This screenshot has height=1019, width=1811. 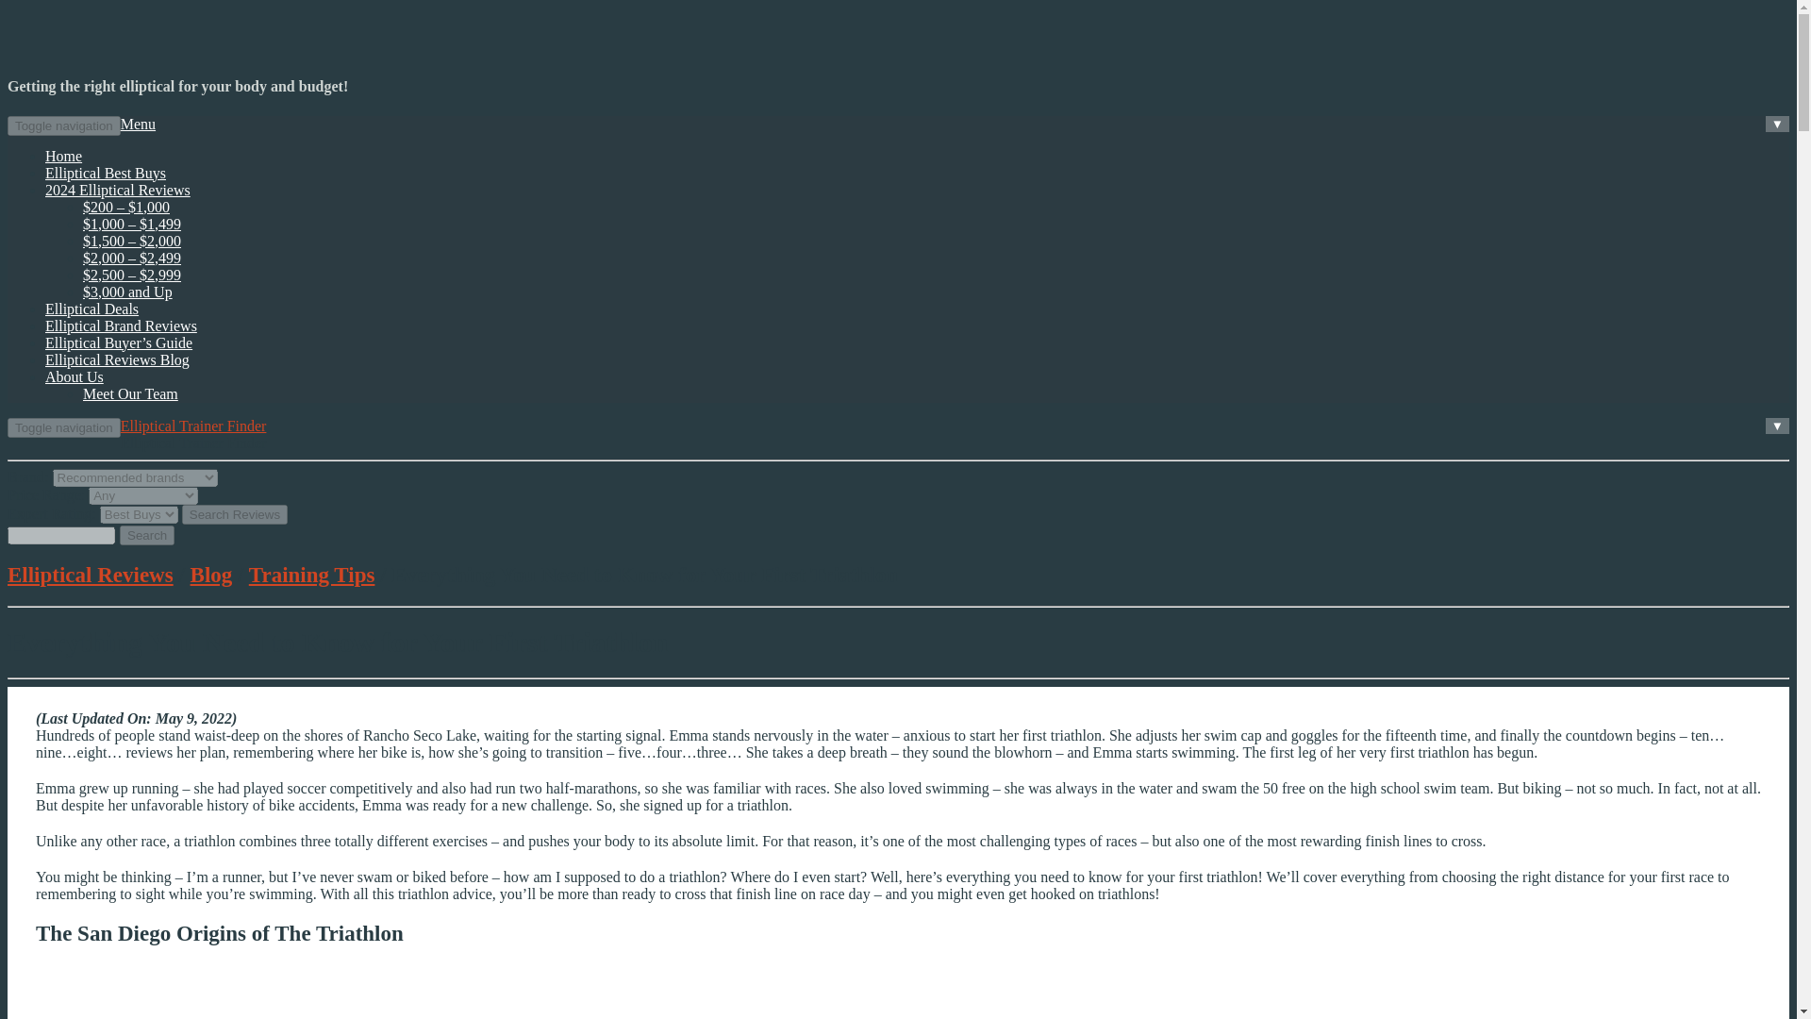 What do you see at coordinates (138, 125) in the screenshot?
I see `Menu` at bounding box center [138, 125].